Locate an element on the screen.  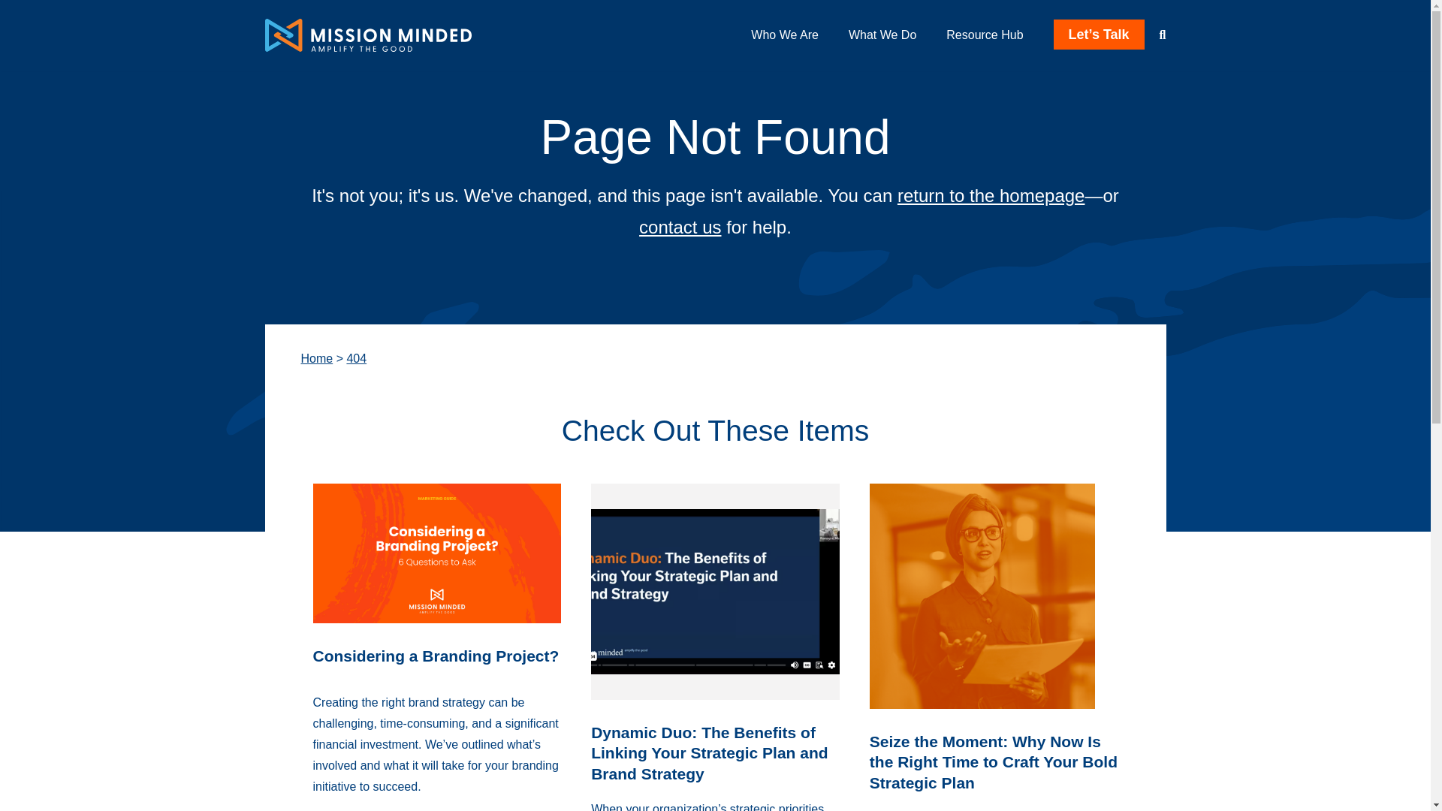
contact us is located at coordinates (680, 227).